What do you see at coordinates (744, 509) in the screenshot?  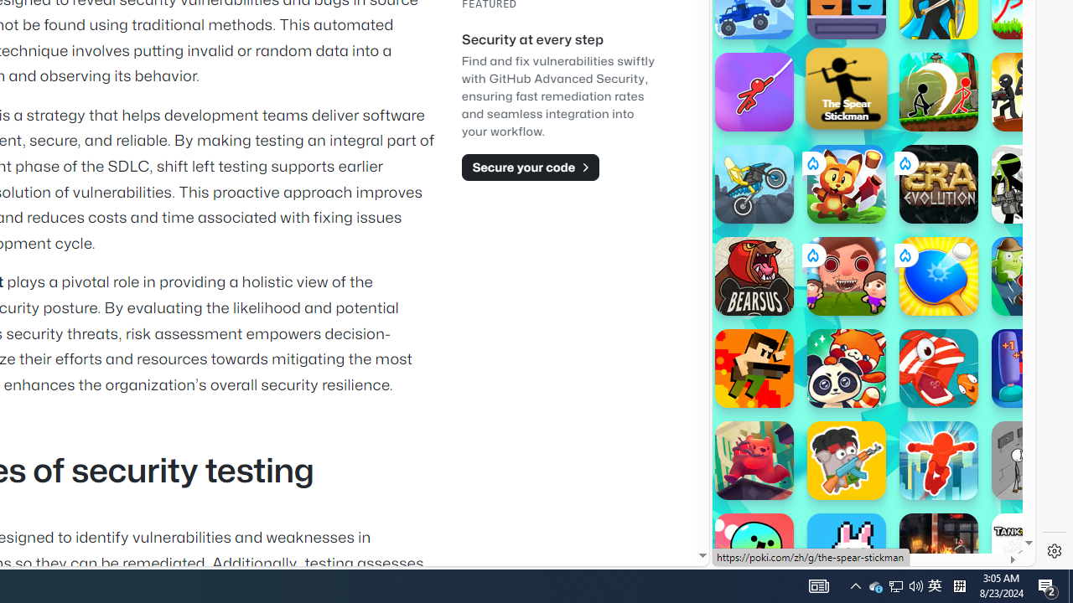 I see `Global web icon` at bounding box center [744, 509].